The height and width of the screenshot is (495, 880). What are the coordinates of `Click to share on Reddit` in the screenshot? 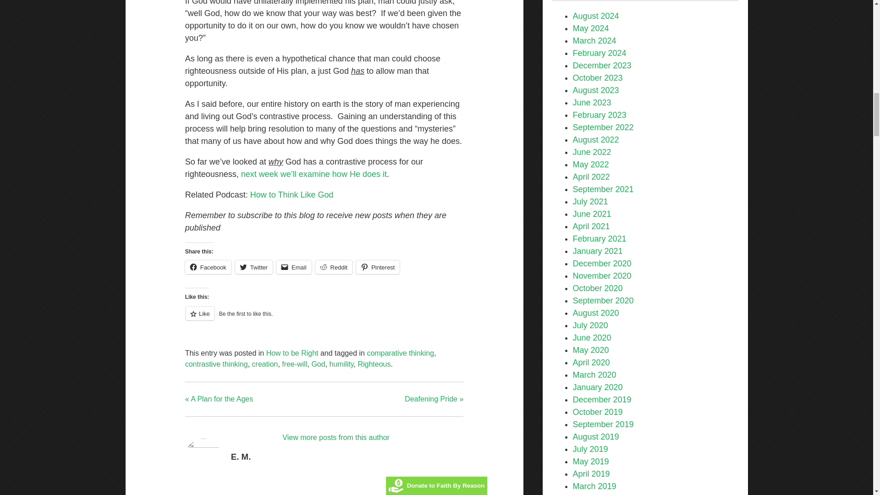 It's located at (334, 267).